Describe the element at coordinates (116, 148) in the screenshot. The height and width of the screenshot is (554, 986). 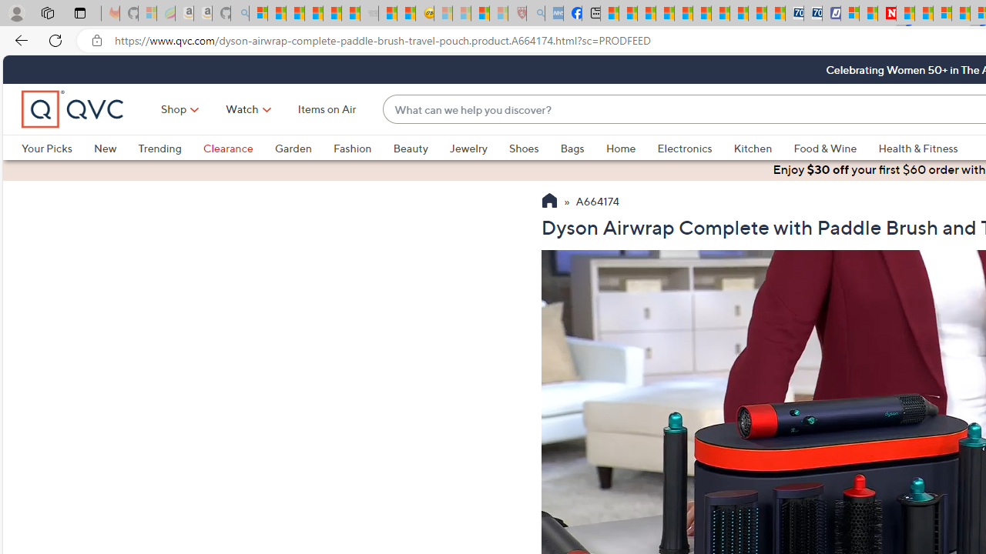
I see `New` at that location.